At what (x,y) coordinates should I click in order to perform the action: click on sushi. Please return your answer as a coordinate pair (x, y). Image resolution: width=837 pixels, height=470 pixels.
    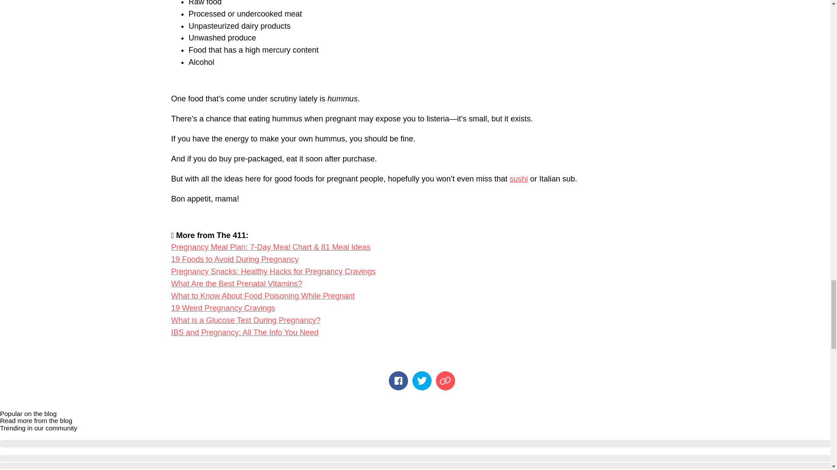
    Looking at the image, I should click on (519, 178).